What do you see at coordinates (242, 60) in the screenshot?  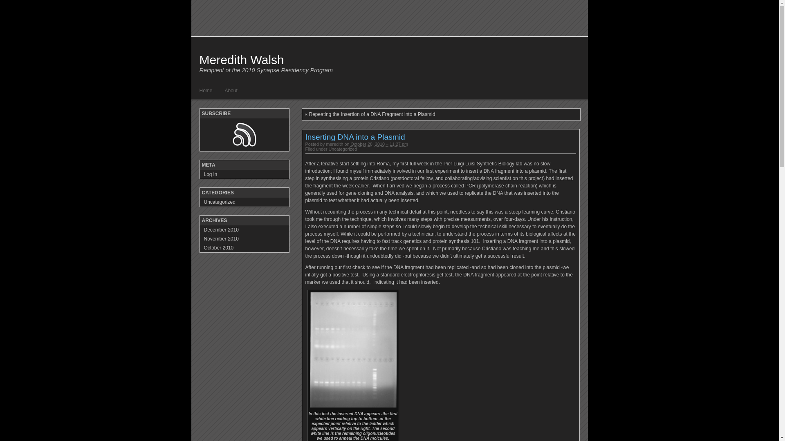 I see `Meredith Walsh` at bounding box center [242, 60].